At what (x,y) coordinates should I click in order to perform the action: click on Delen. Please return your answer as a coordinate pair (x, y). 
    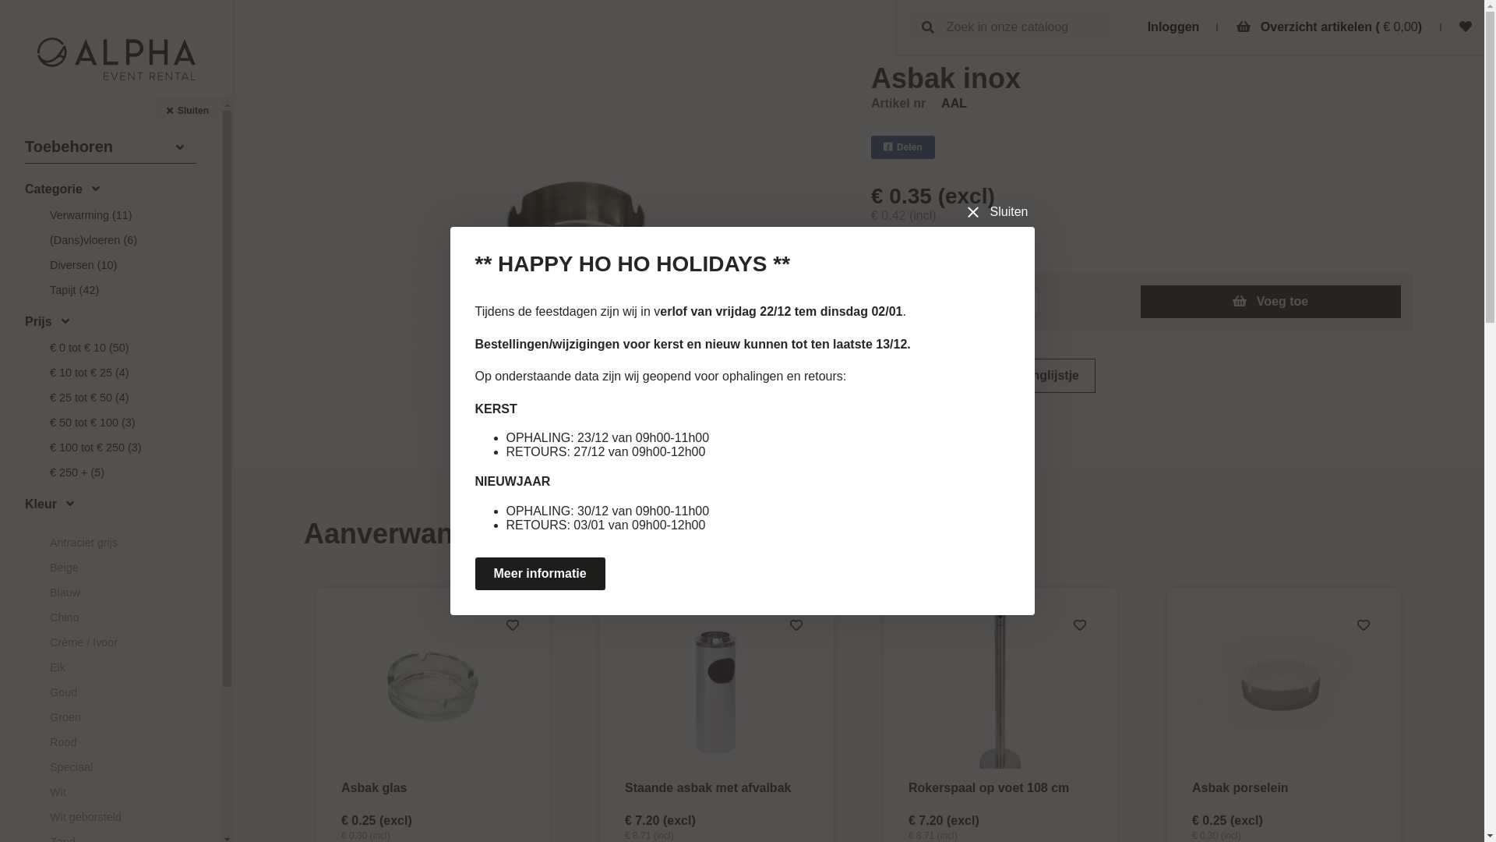
    Looking at the image, I should click on (903, 147).